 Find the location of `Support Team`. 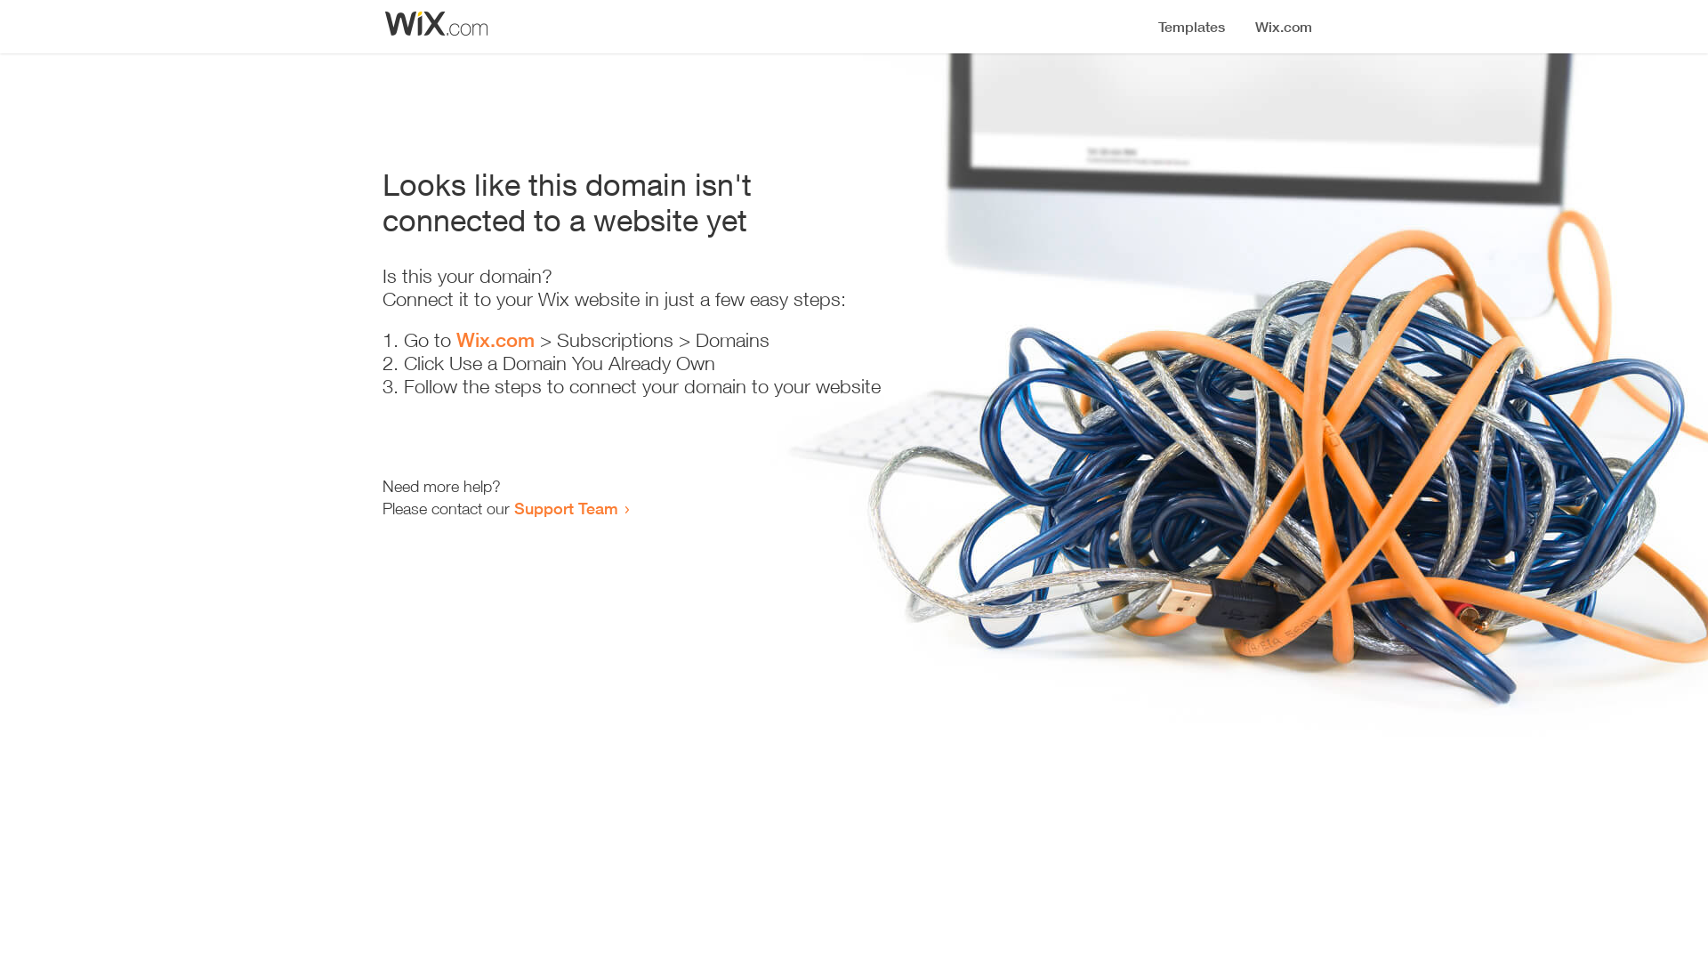

Support Team is located at coordinates (566, 508).